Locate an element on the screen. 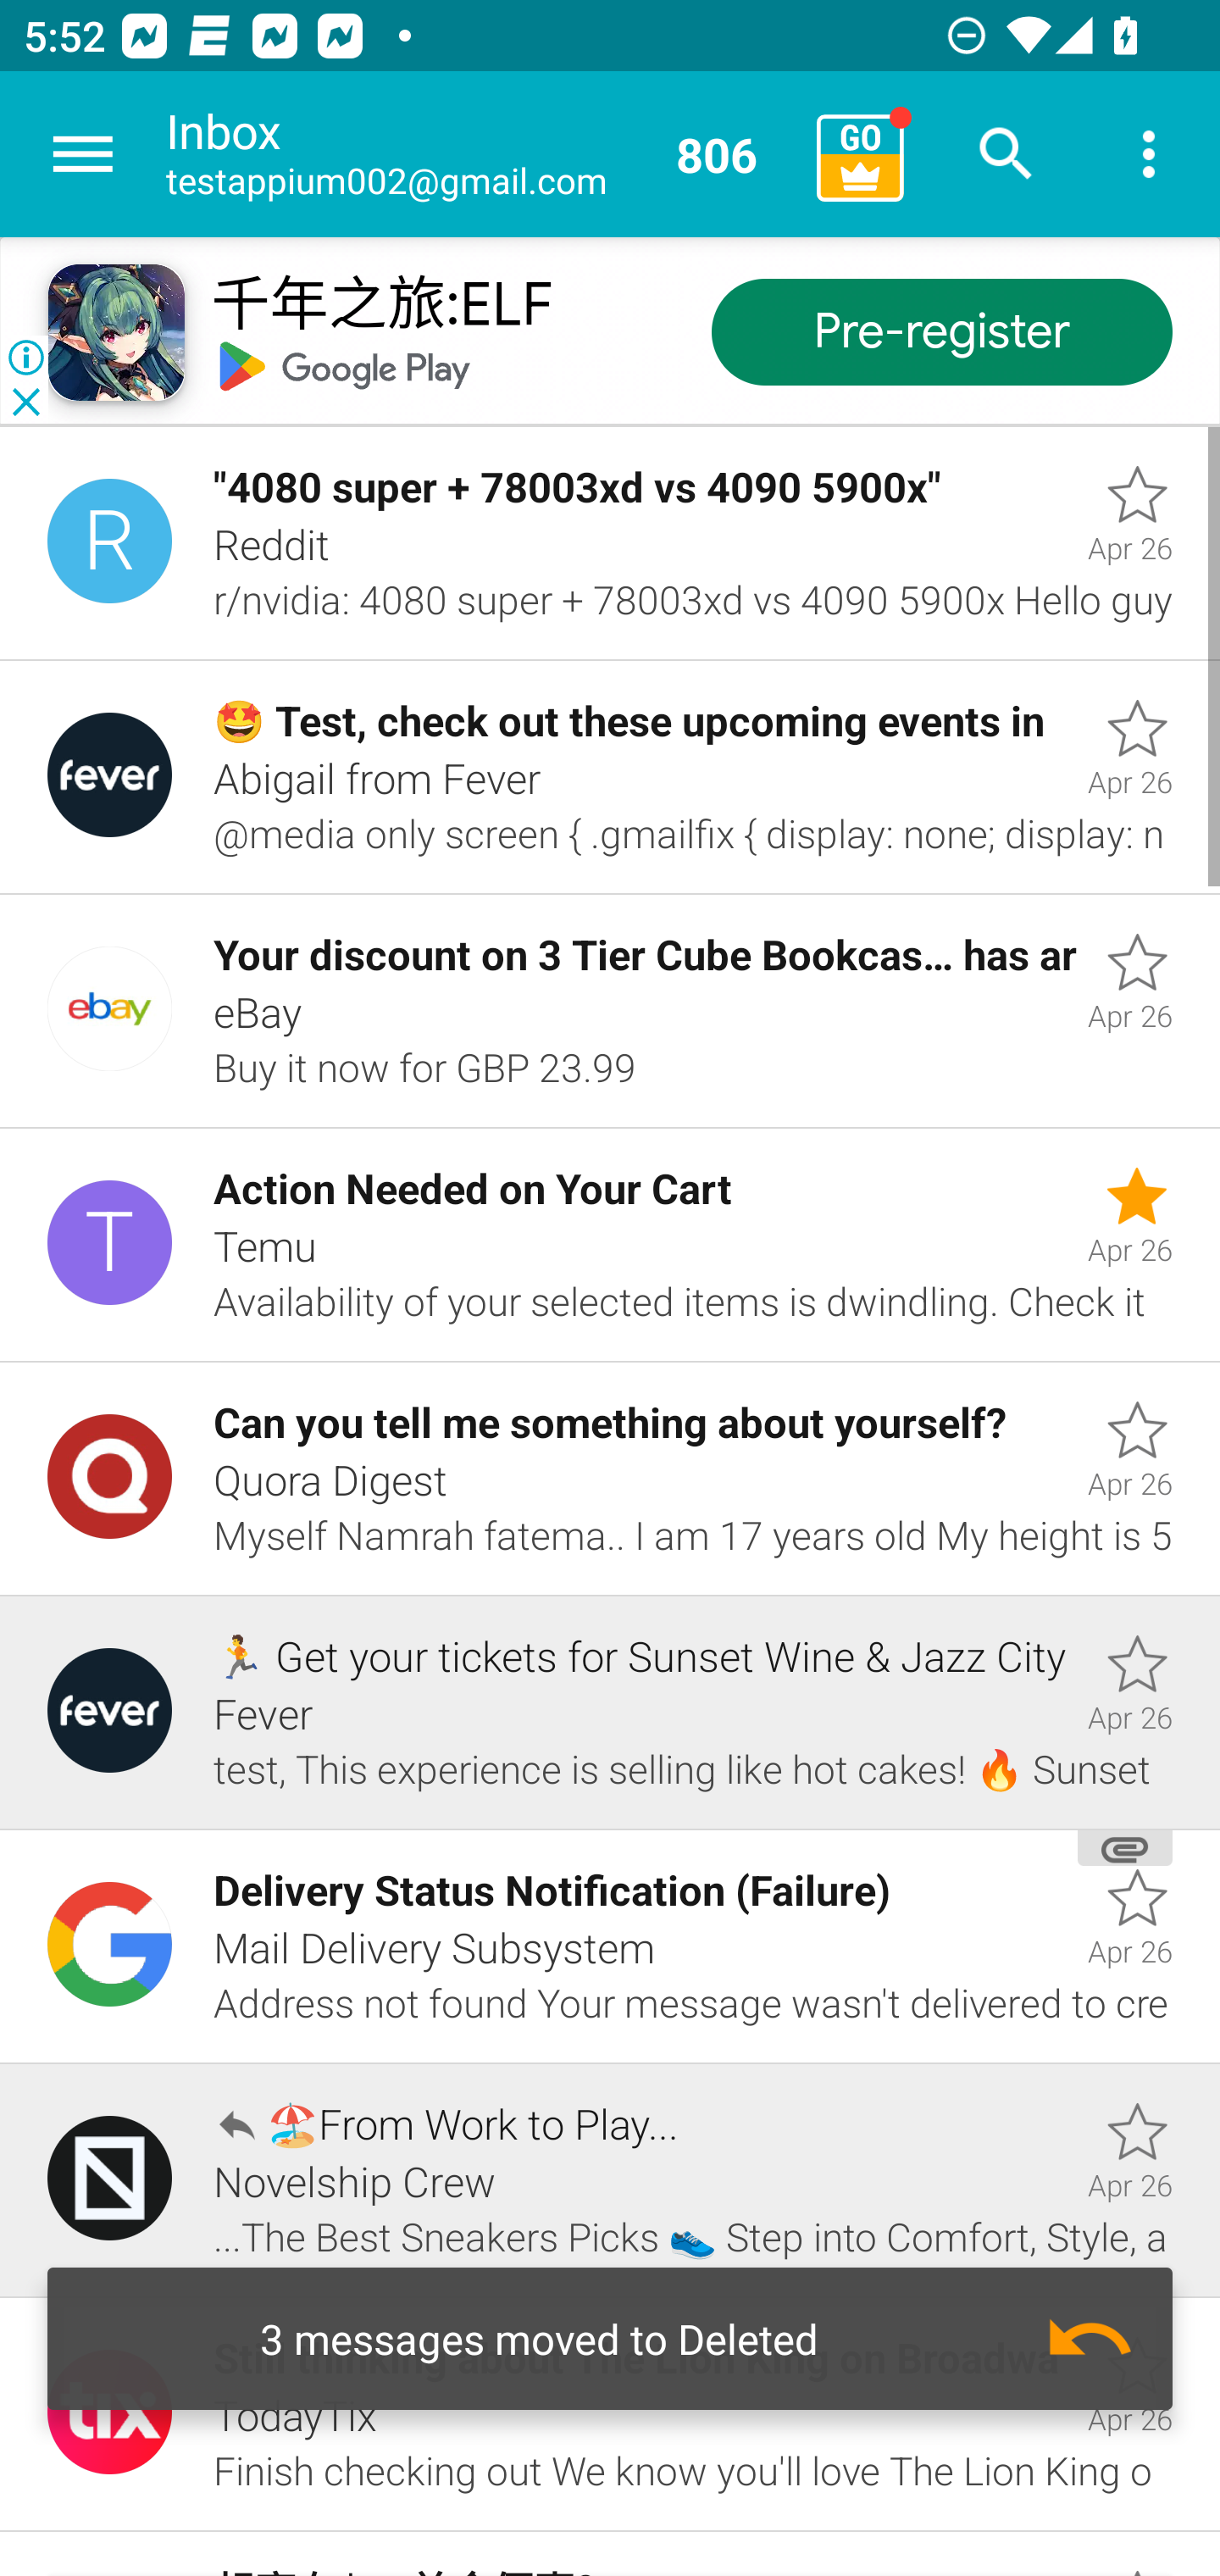 This screenshot has height=2576, width=1220. Pre-register is located at coordinates (941, 334).